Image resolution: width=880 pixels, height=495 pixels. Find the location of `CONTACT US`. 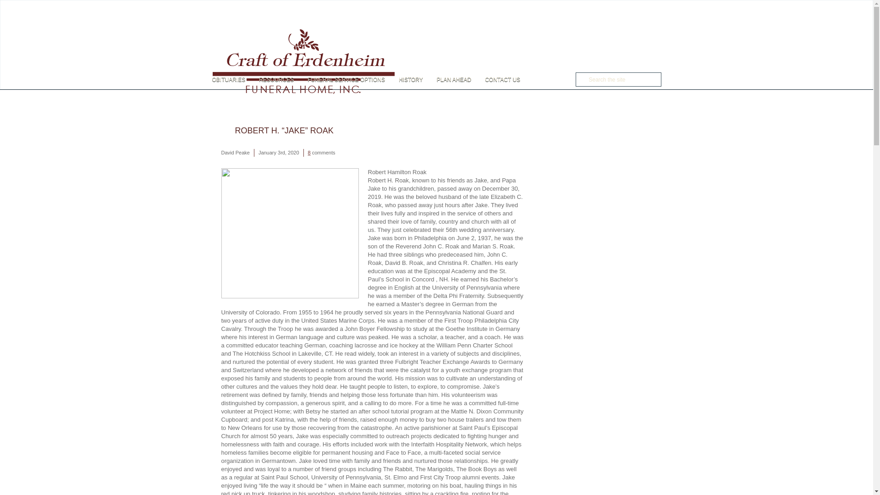

CONTACT US is located at coordinates (502, 80).